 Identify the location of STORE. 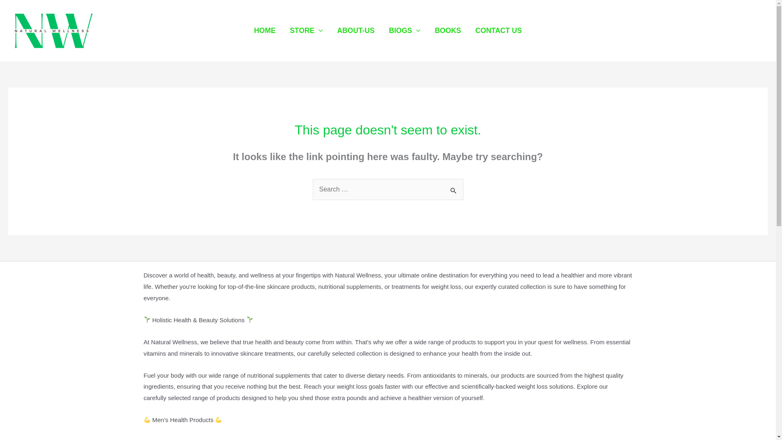
(306, 30).